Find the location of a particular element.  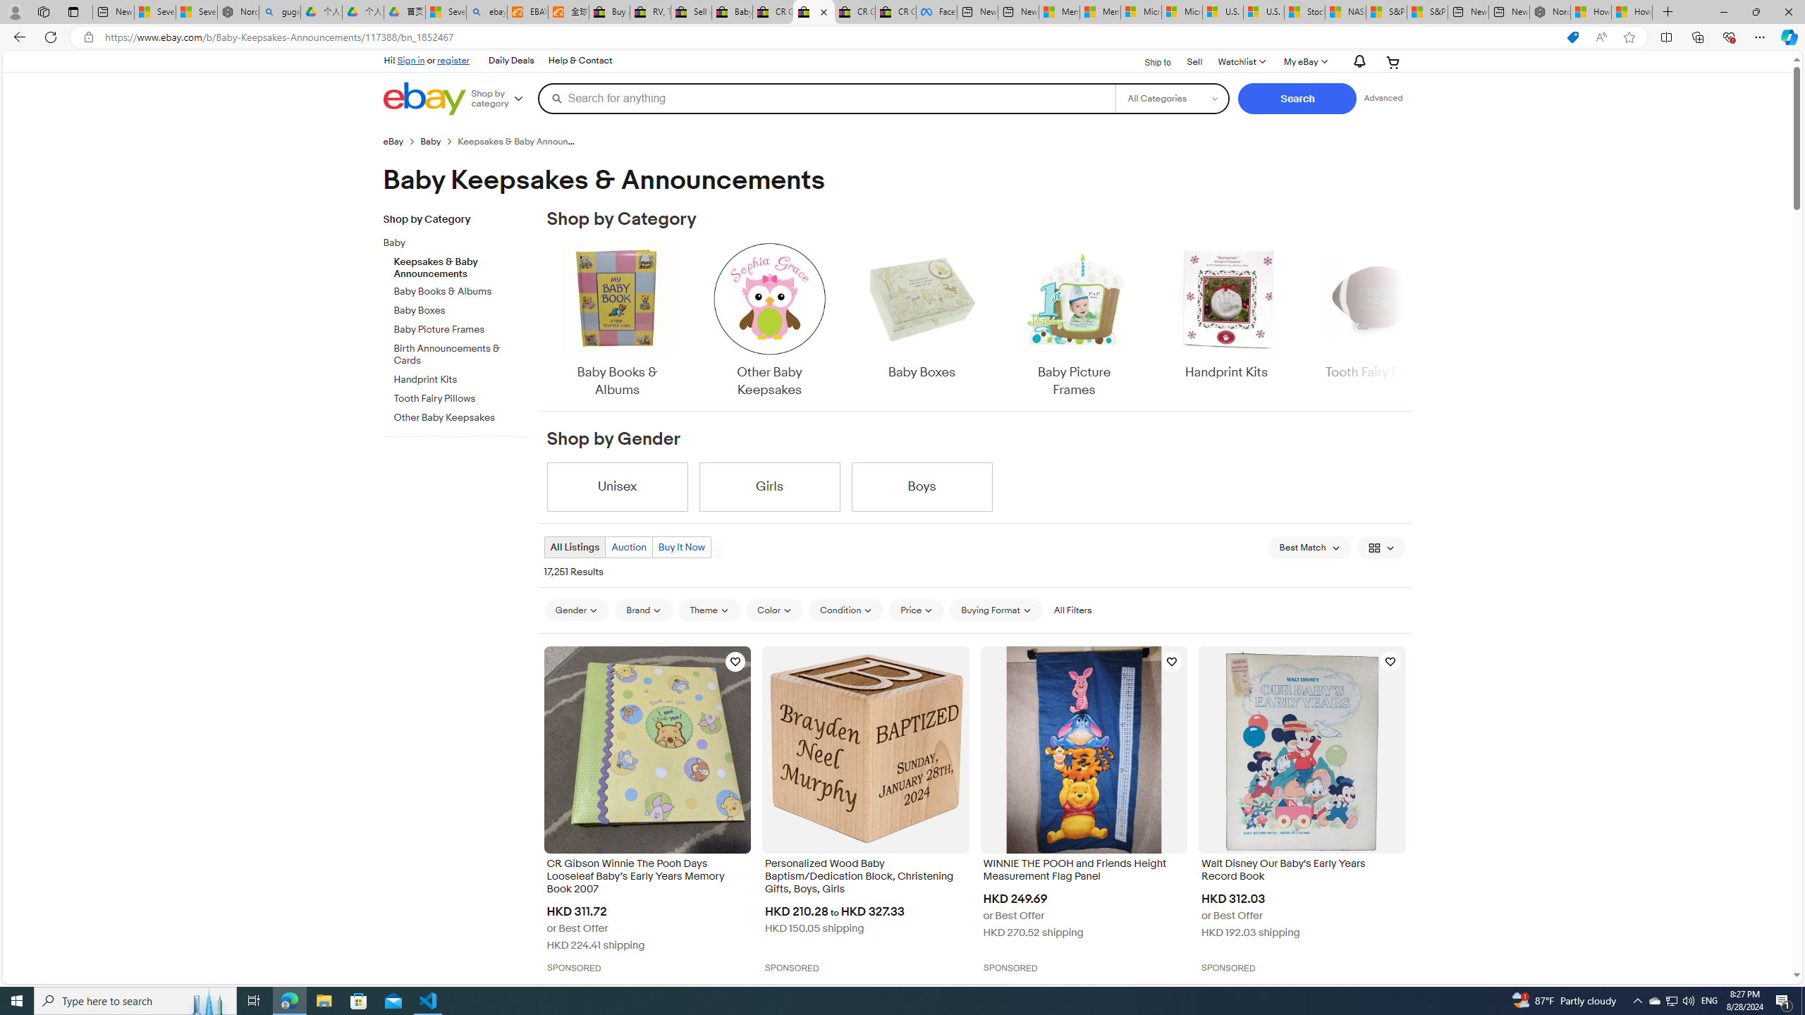

Personal Profile is located at coordinates (15, 11).